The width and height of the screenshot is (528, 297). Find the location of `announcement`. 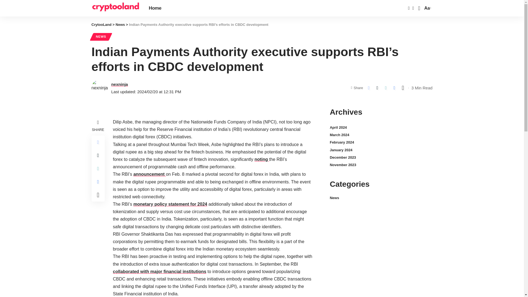

announcement is located at coordinates (150, 174).